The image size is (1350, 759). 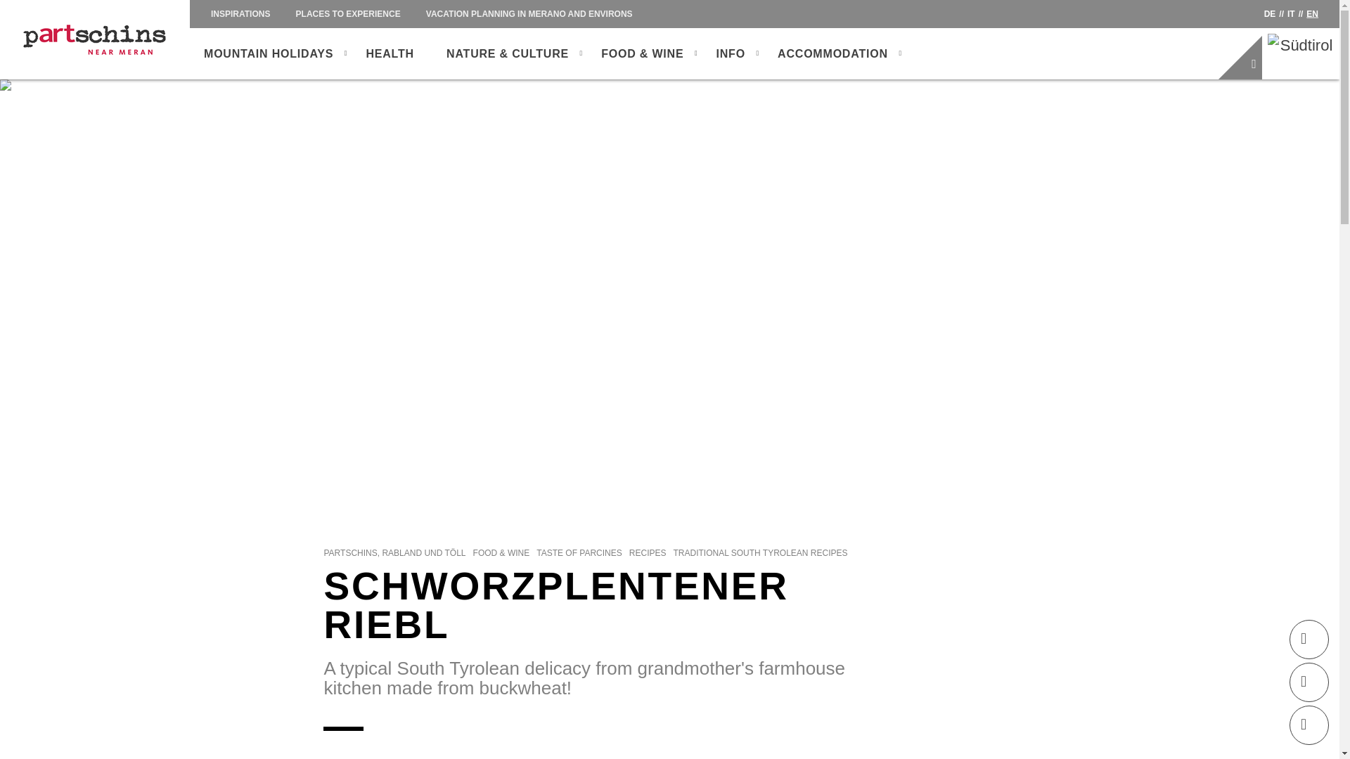 I want to click on INSPIRATIONS, so click(x=240, y=14).